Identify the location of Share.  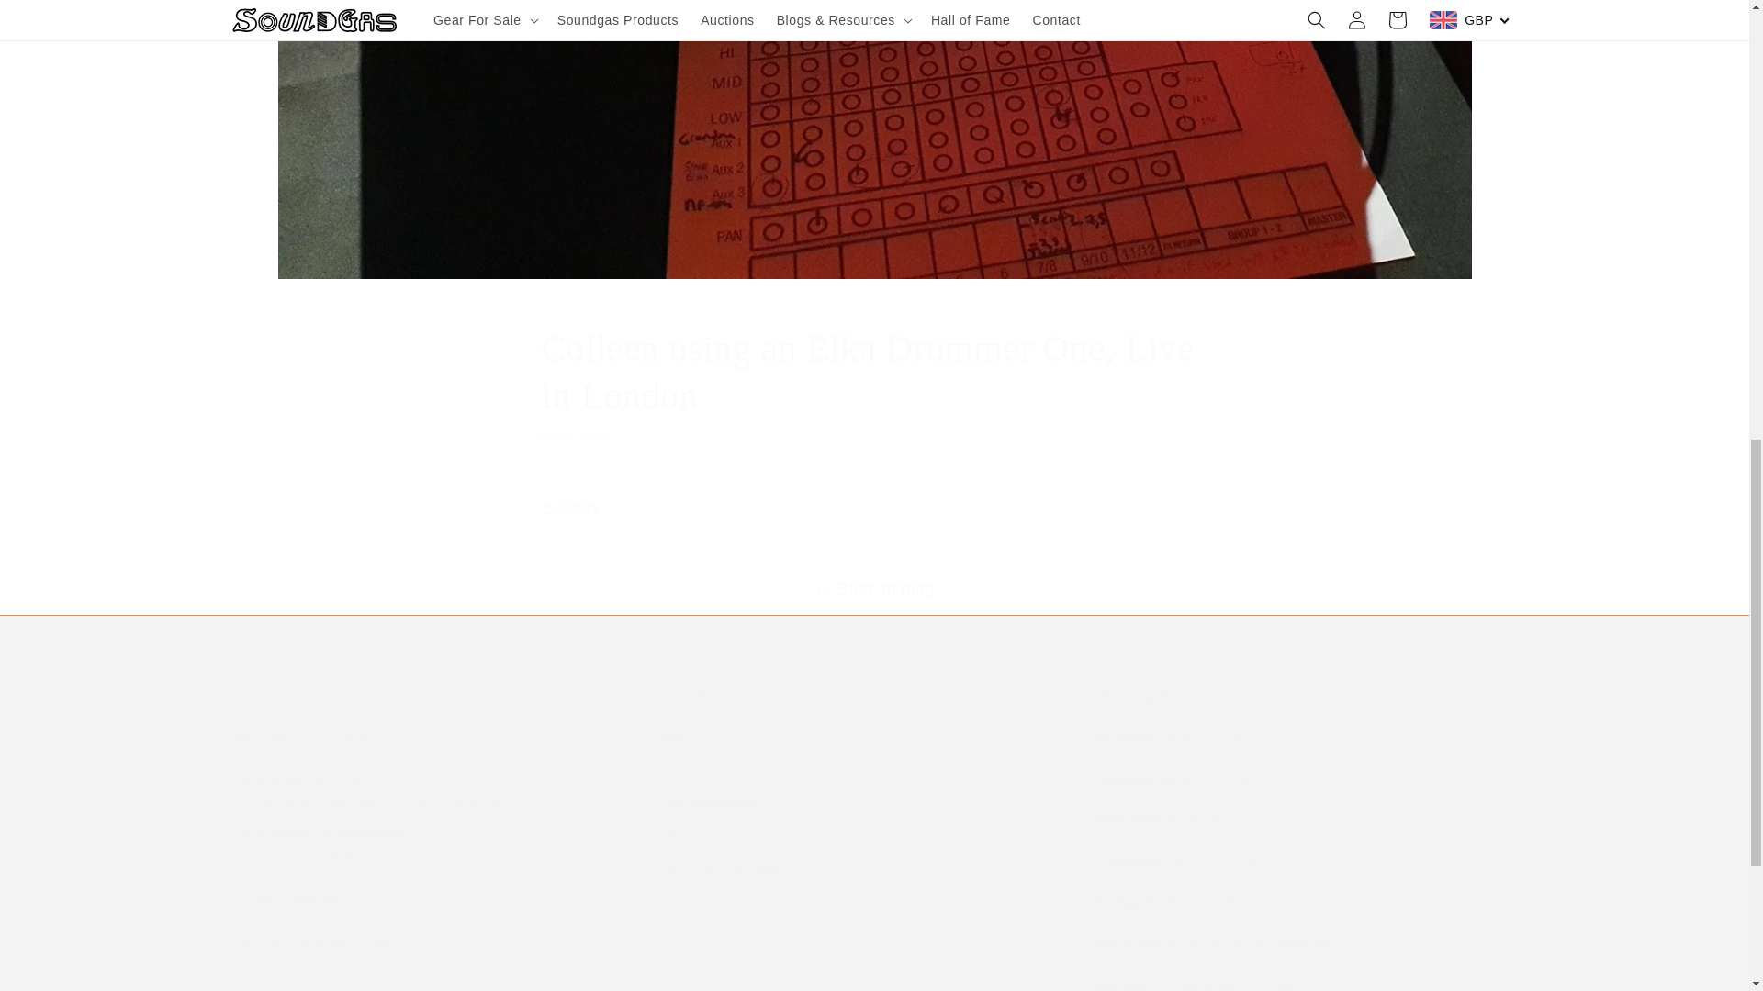
(874, 508).